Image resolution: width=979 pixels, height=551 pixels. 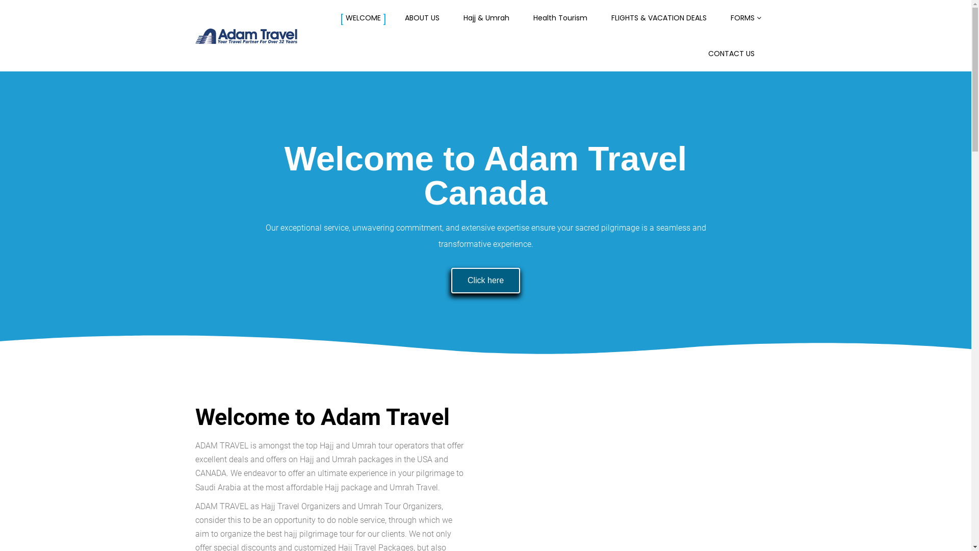 What do you see at coordinates (486, 18) in the screenshot?
I see `Hajj & Umrah` at bounding box center [486, 18].